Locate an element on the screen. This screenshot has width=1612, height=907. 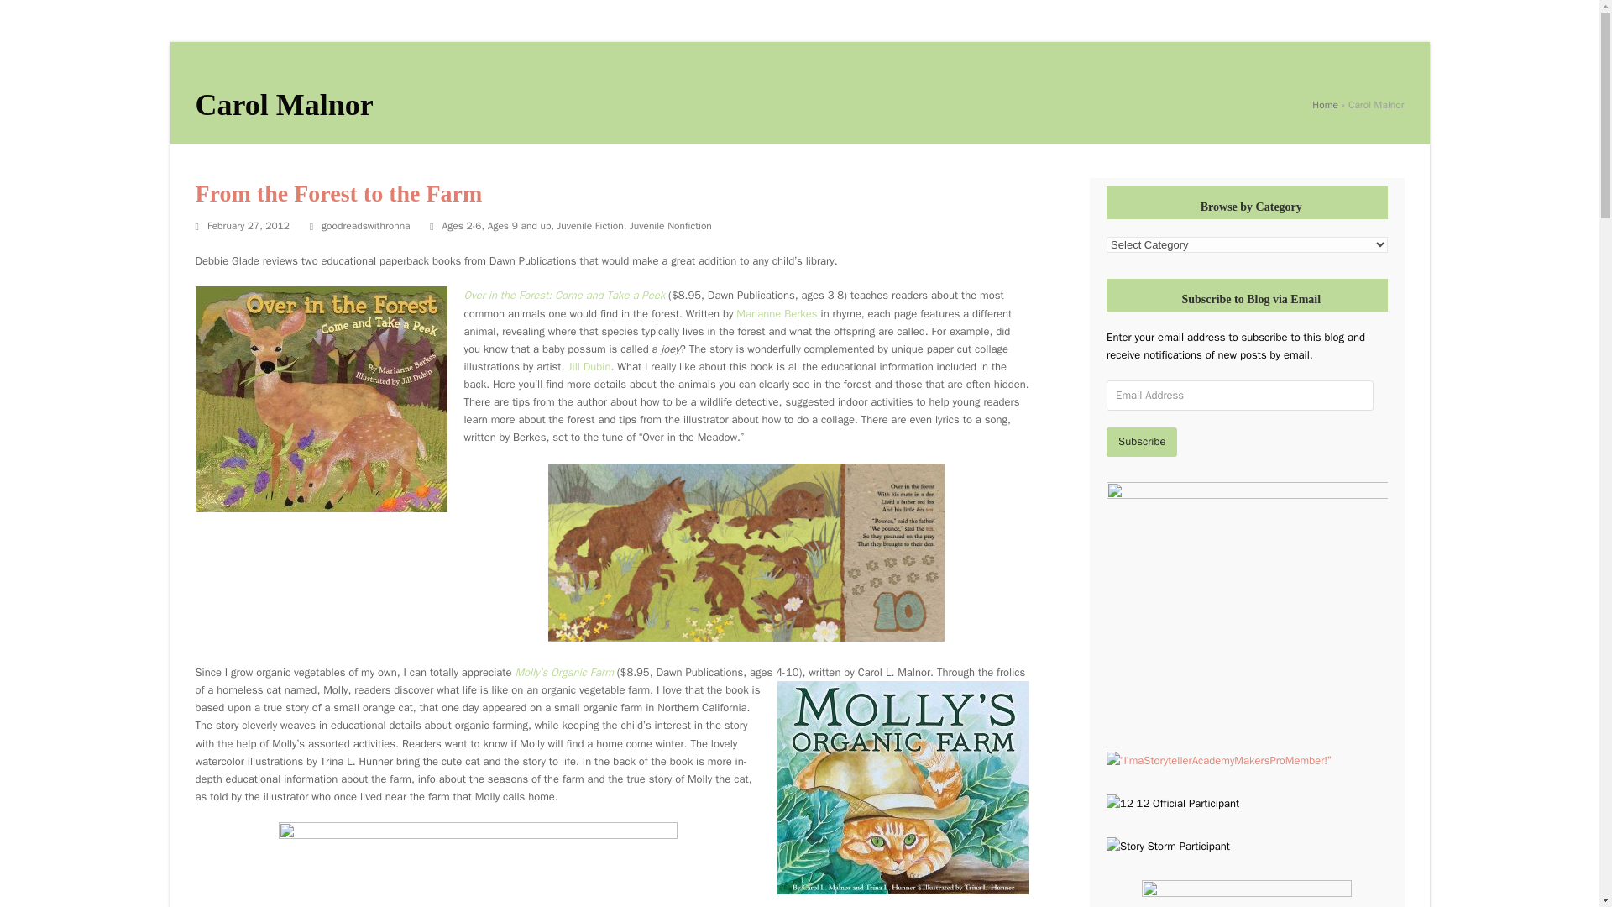
Subscribe is located at coordinates (1141, 441).